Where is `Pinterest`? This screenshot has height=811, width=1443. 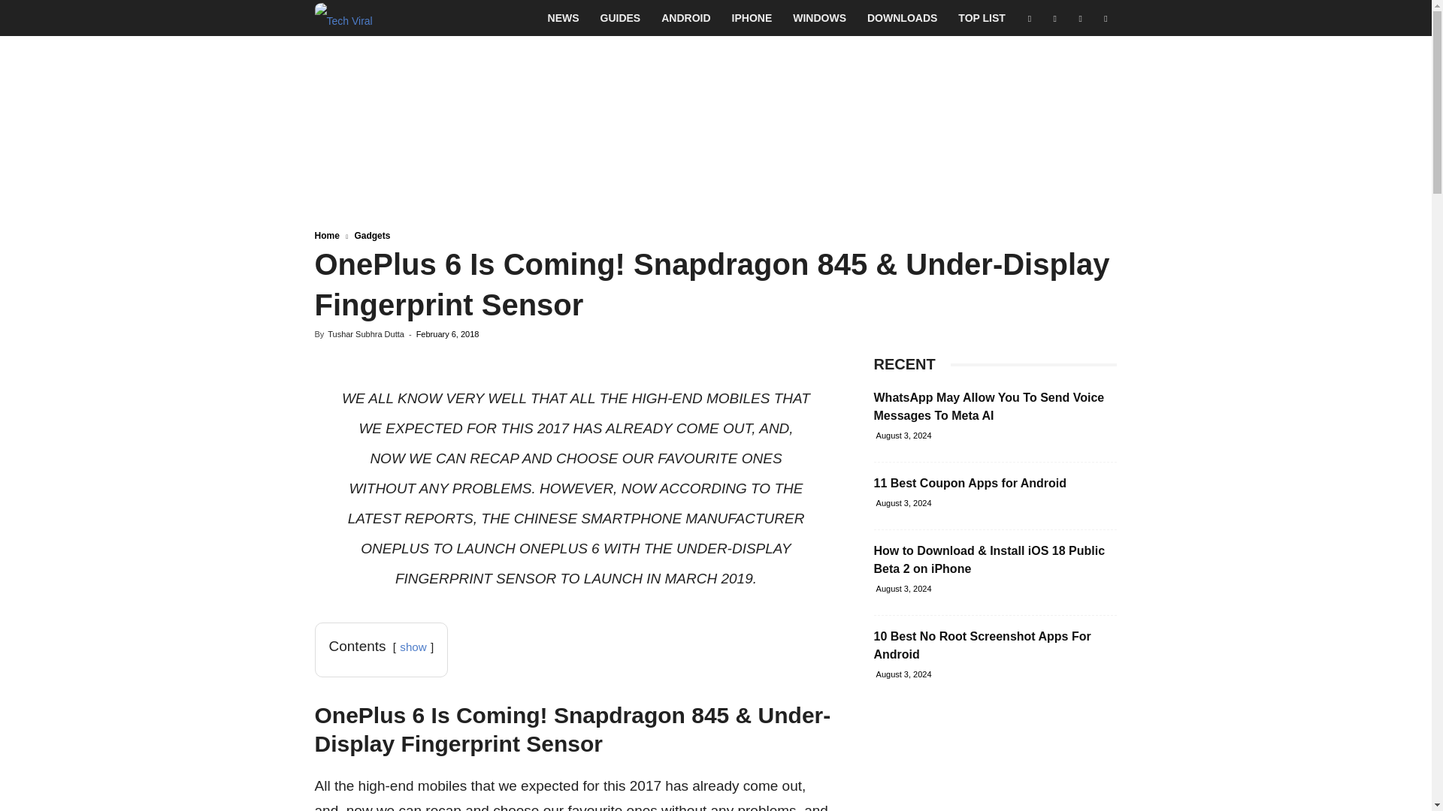
Pinterest is located at coordinates (1081, 18).